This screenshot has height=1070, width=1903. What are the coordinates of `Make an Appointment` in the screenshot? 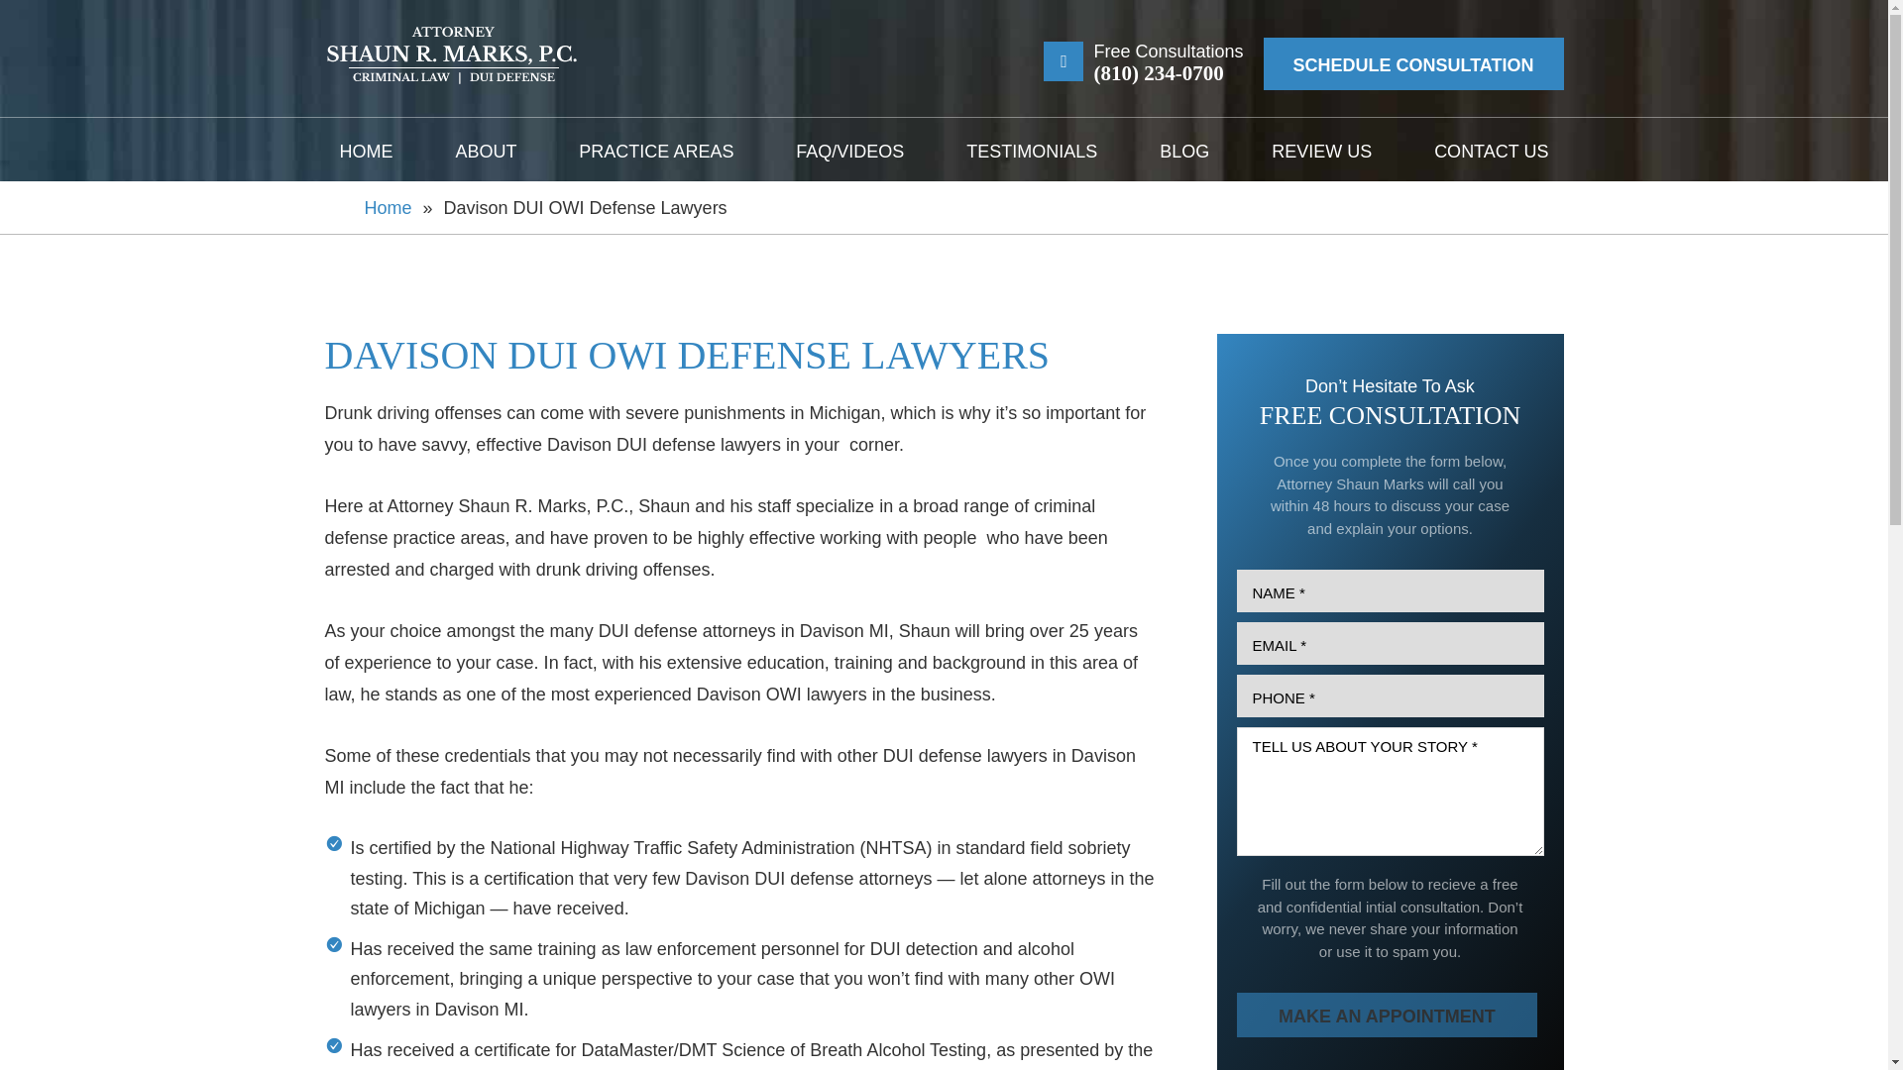 It's located at (1388, 1015).